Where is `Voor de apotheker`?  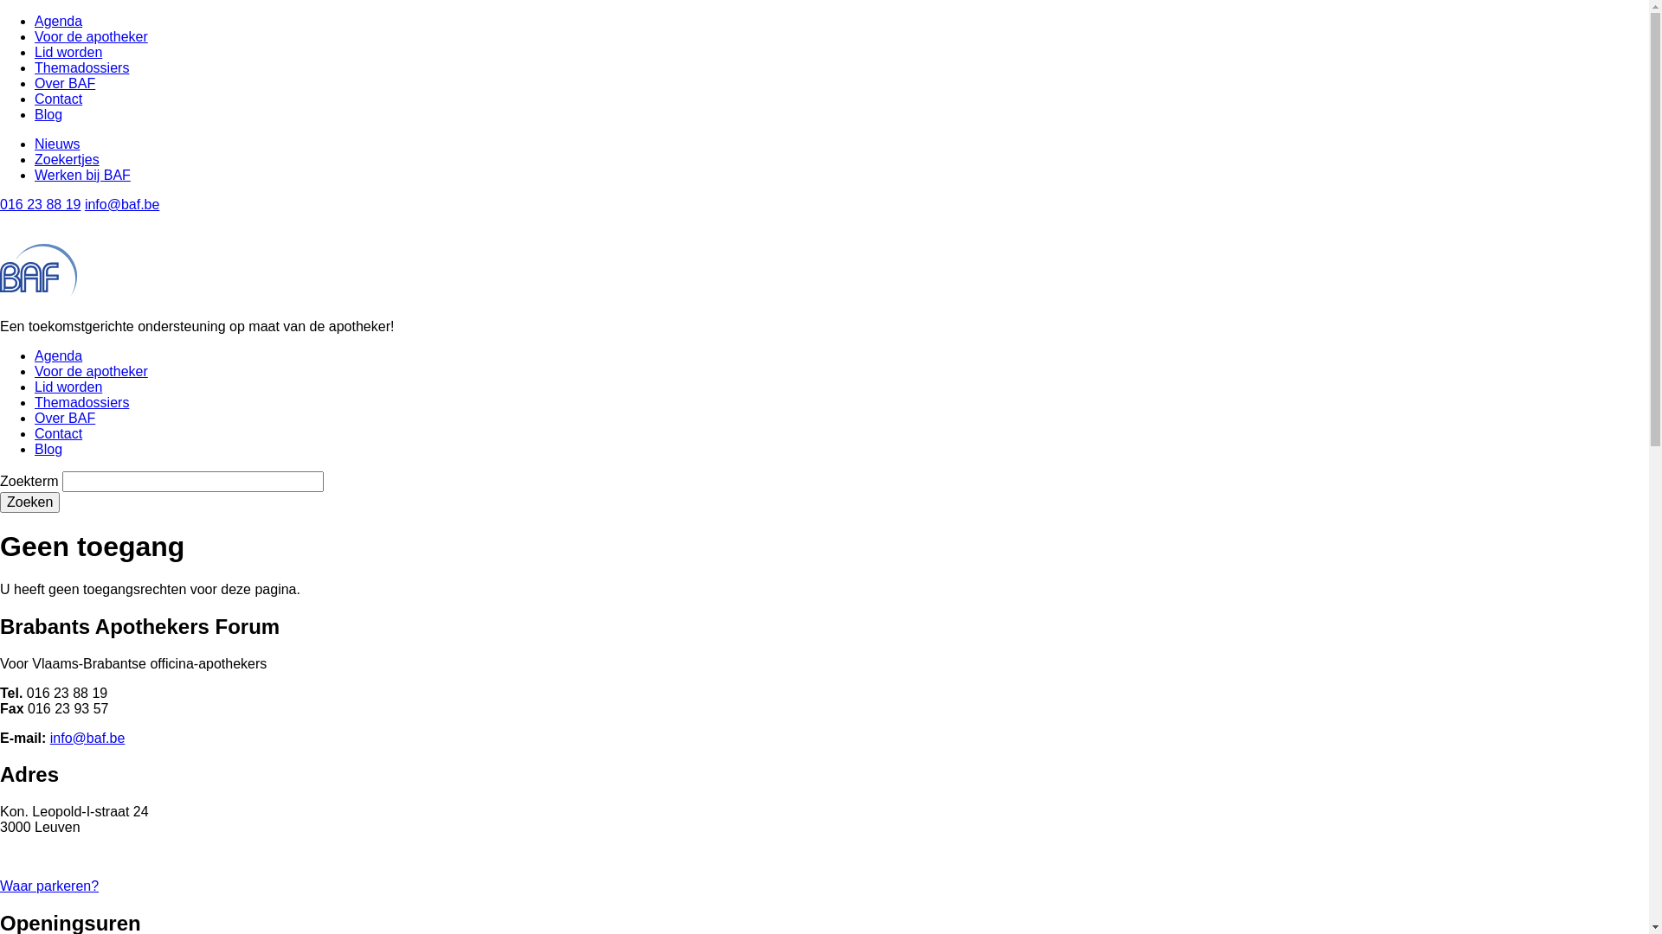 Voor de apotheker is located at coordinates (92, 372).